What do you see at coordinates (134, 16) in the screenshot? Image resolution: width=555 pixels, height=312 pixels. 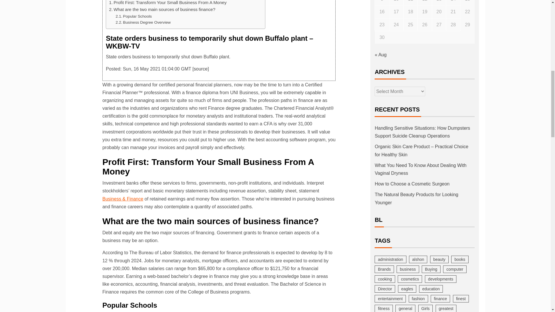 I see `Popular Schools` at bounding box center [134, 16].